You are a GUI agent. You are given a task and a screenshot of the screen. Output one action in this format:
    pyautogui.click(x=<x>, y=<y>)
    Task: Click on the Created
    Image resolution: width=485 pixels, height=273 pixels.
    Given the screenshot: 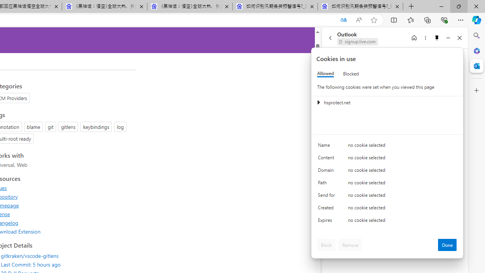 What is the action you would take?
    pyautogui.click(x=327, y=209)
    